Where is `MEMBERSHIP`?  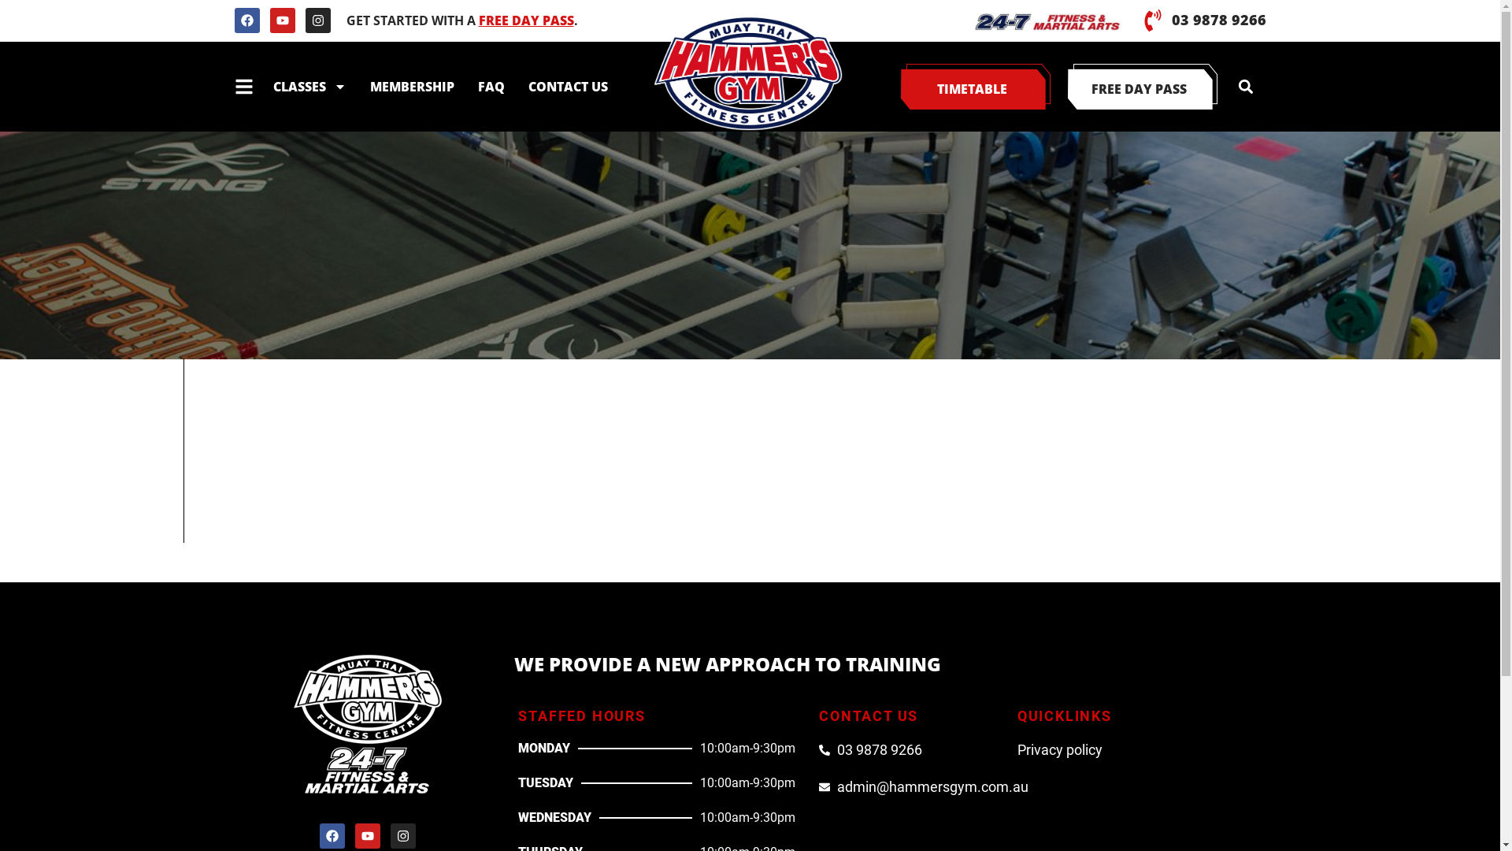 MEMBERSHIP is located at coordinates (411, 87).